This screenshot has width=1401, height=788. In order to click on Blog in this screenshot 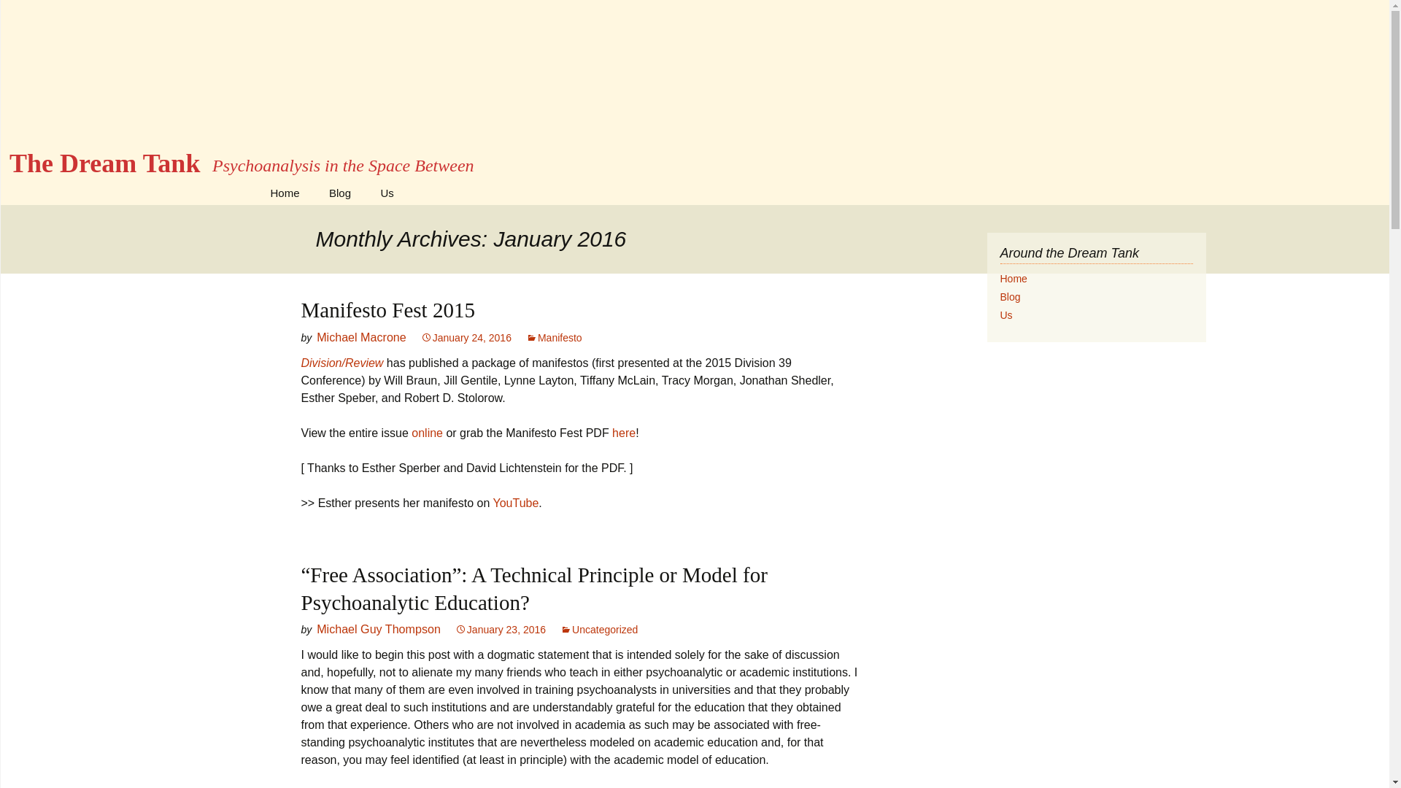, I will do `click(1010, 296)`.